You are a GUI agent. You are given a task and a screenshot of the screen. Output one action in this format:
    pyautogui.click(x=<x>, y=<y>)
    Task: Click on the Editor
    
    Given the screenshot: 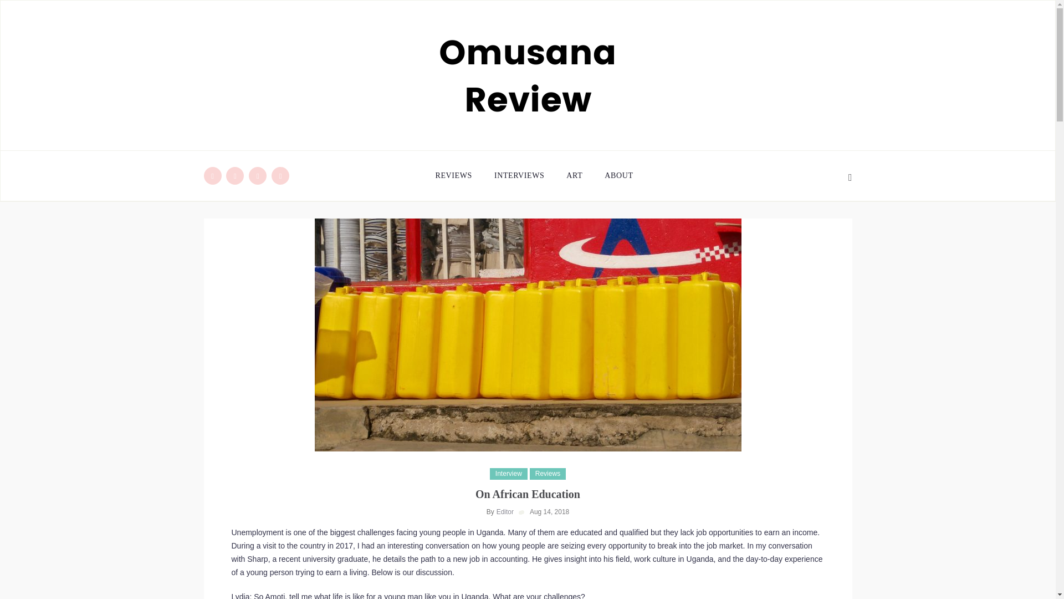 What is the action you would take?
    pyautogui.click(x=505, y=511)
    